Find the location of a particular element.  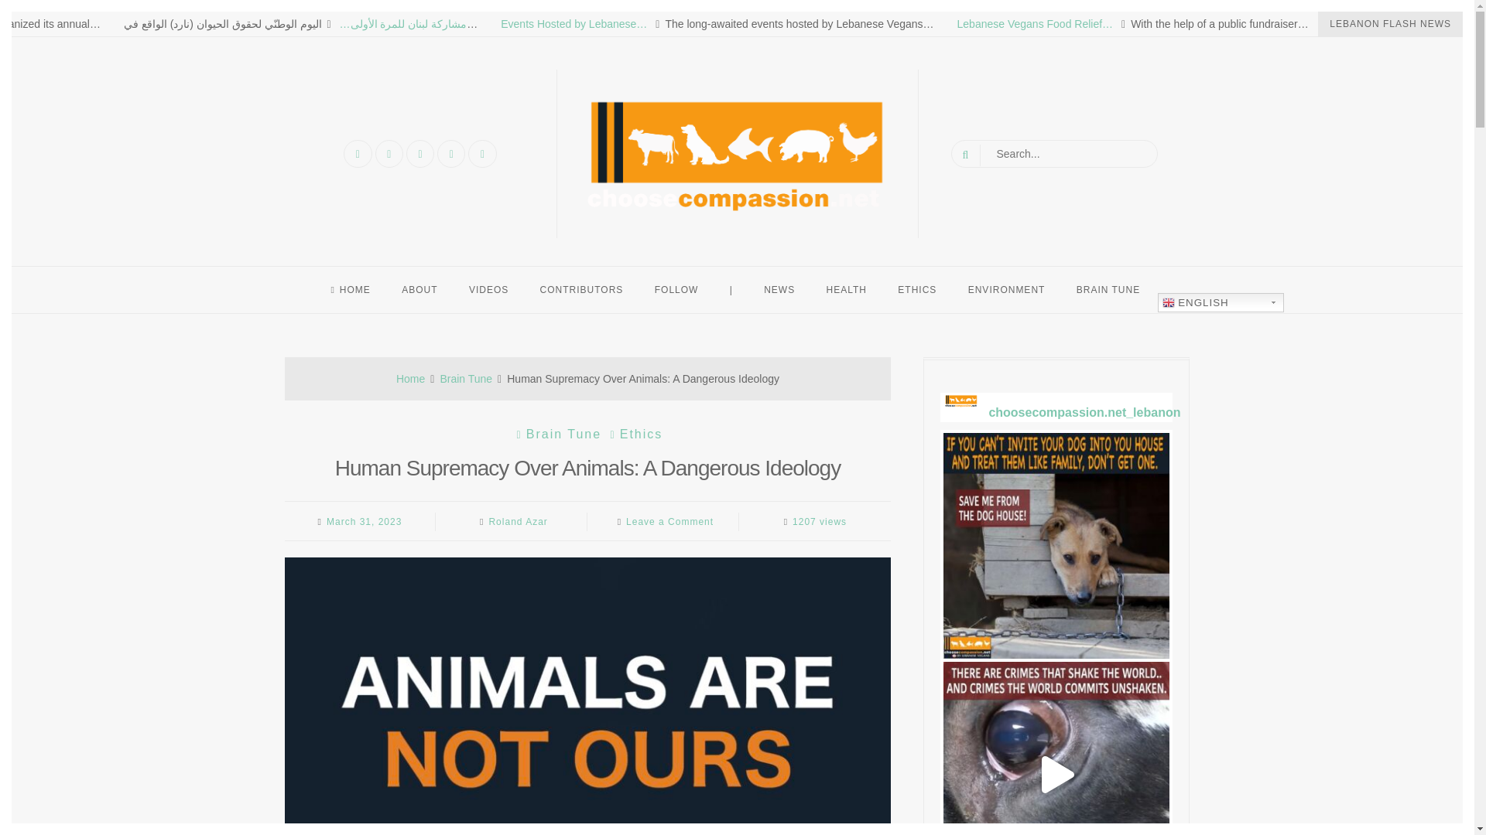

ABOUT is located at coordinates (419, 289).